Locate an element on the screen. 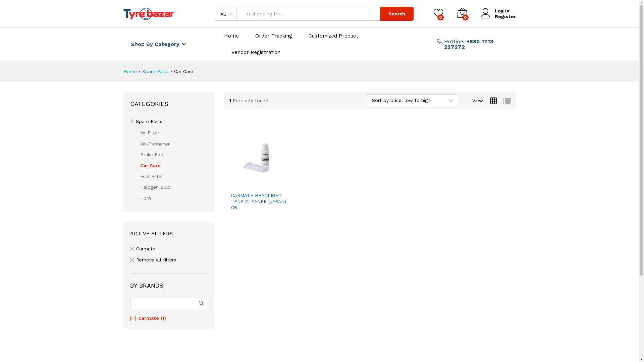 This screenshot has height=362, width=644. Customized Product is located at coordinates (333, 36).